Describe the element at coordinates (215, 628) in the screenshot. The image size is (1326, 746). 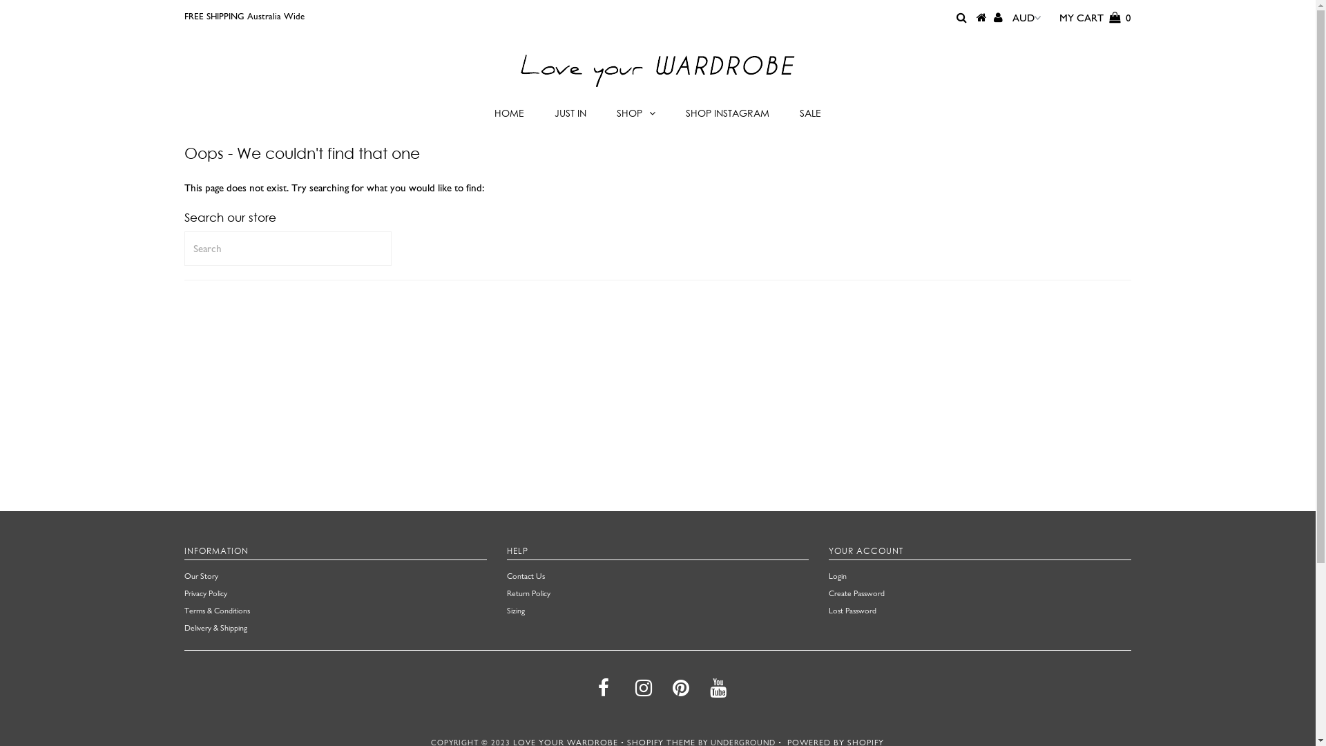
I see `Delivery & Shipping` at that location.